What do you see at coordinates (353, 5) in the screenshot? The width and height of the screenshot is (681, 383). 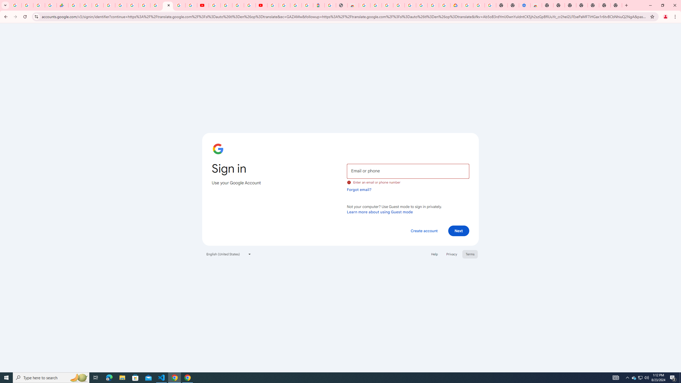 I see `Chrome Web Store - Household` at bounding box center [353, 5].